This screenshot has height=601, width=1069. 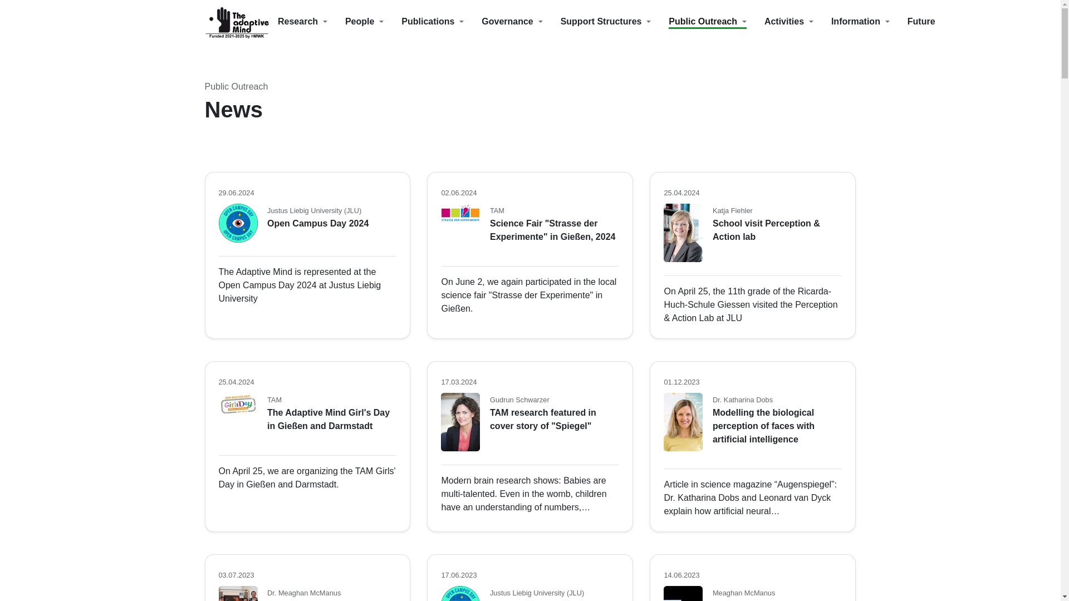 What do you see at coordinates (312, 20) in the screenshot?
I see `Research` at bounding box center [312, 20].